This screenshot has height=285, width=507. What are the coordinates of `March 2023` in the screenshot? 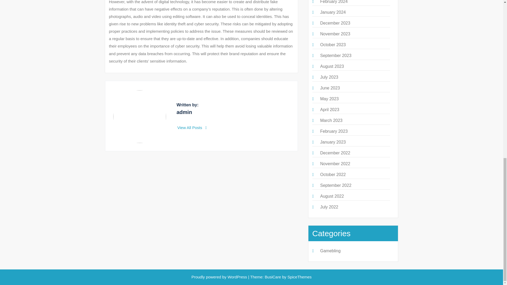 It's located at (331, 120).